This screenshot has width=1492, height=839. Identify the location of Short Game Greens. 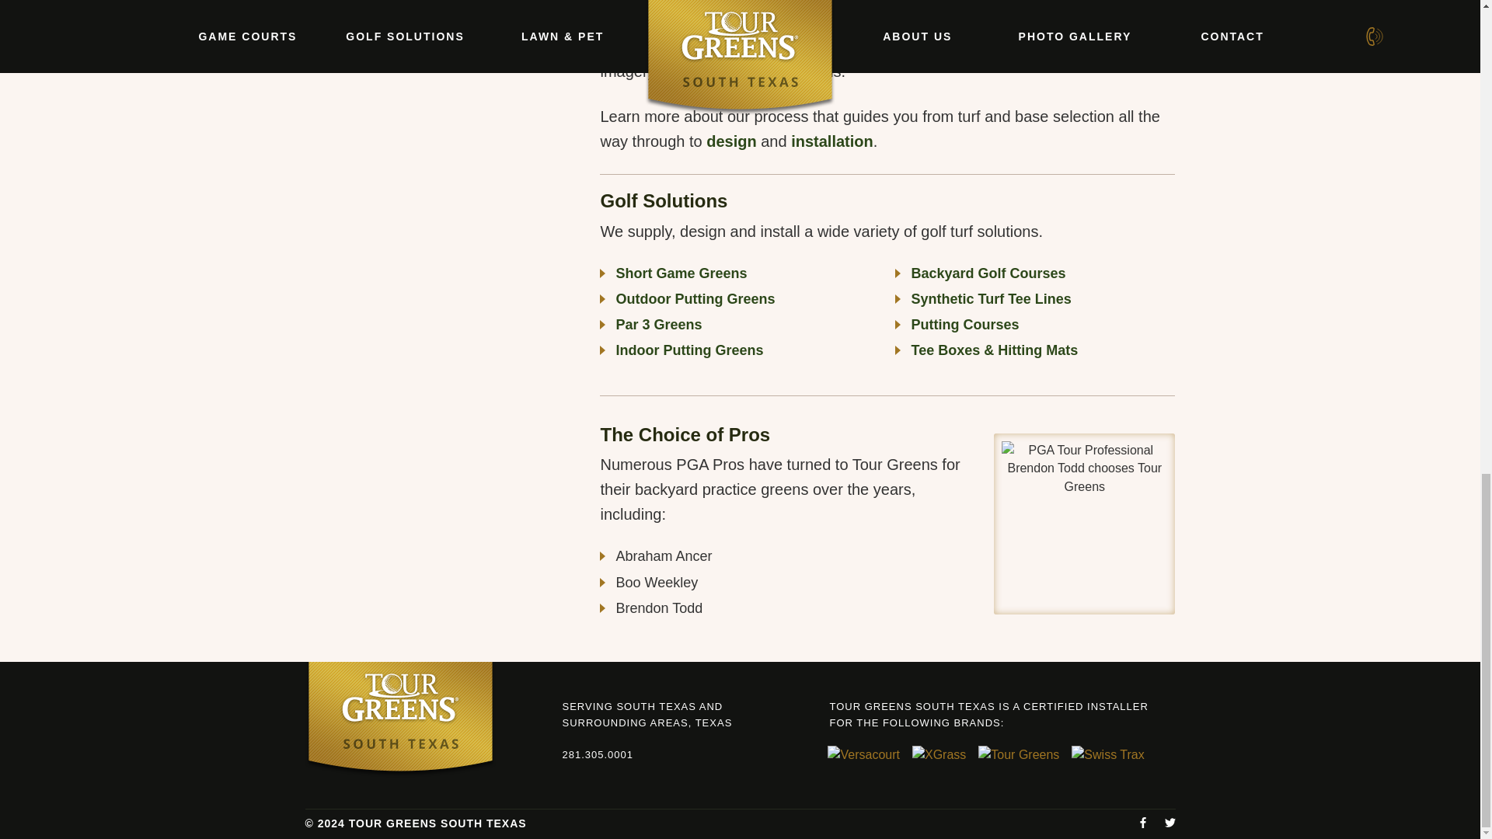
(681, 273).